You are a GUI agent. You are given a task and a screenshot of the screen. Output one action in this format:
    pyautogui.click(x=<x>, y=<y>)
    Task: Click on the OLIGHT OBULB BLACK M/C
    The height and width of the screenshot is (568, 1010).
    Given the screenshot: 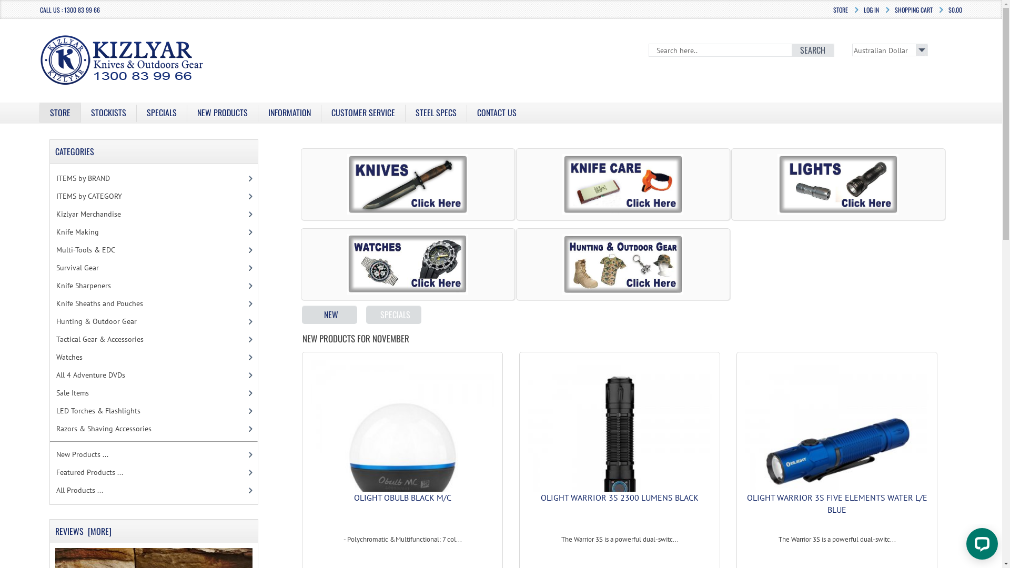 What is the action you would take?
    pyautogui.click(x=403, y=498)
    